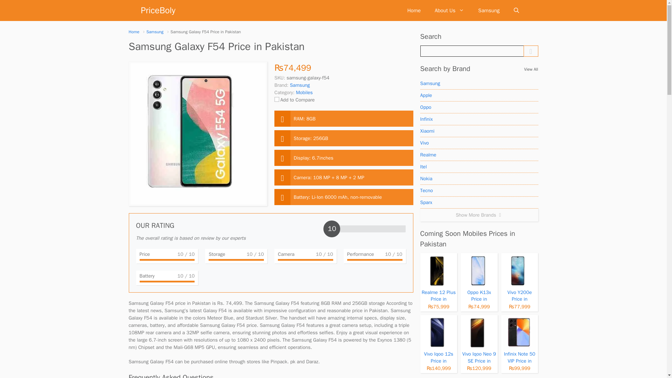 This screenshot has height=378, width=672. What do you see at coordinates (479, 190) in the screenshot?
I see `Tecno` at bounding box center [479, 190].